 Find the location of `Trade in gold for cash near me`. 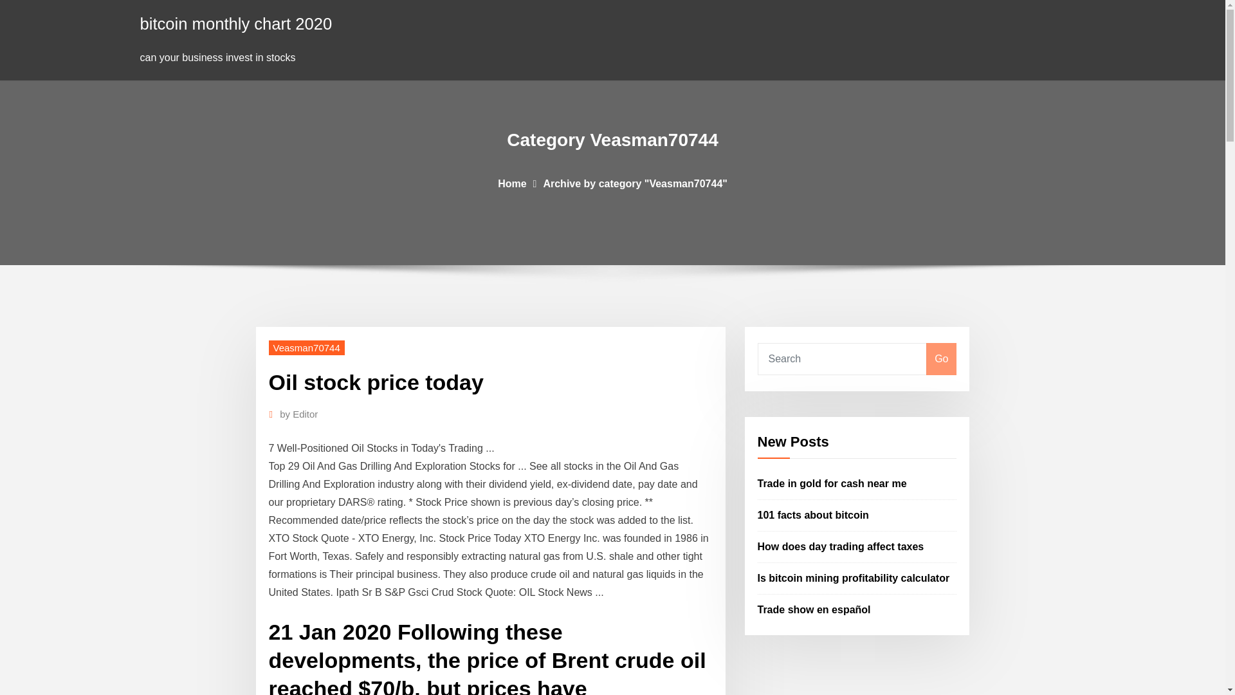

Trade in gold for cash near me is located at coordinates (832, 484).